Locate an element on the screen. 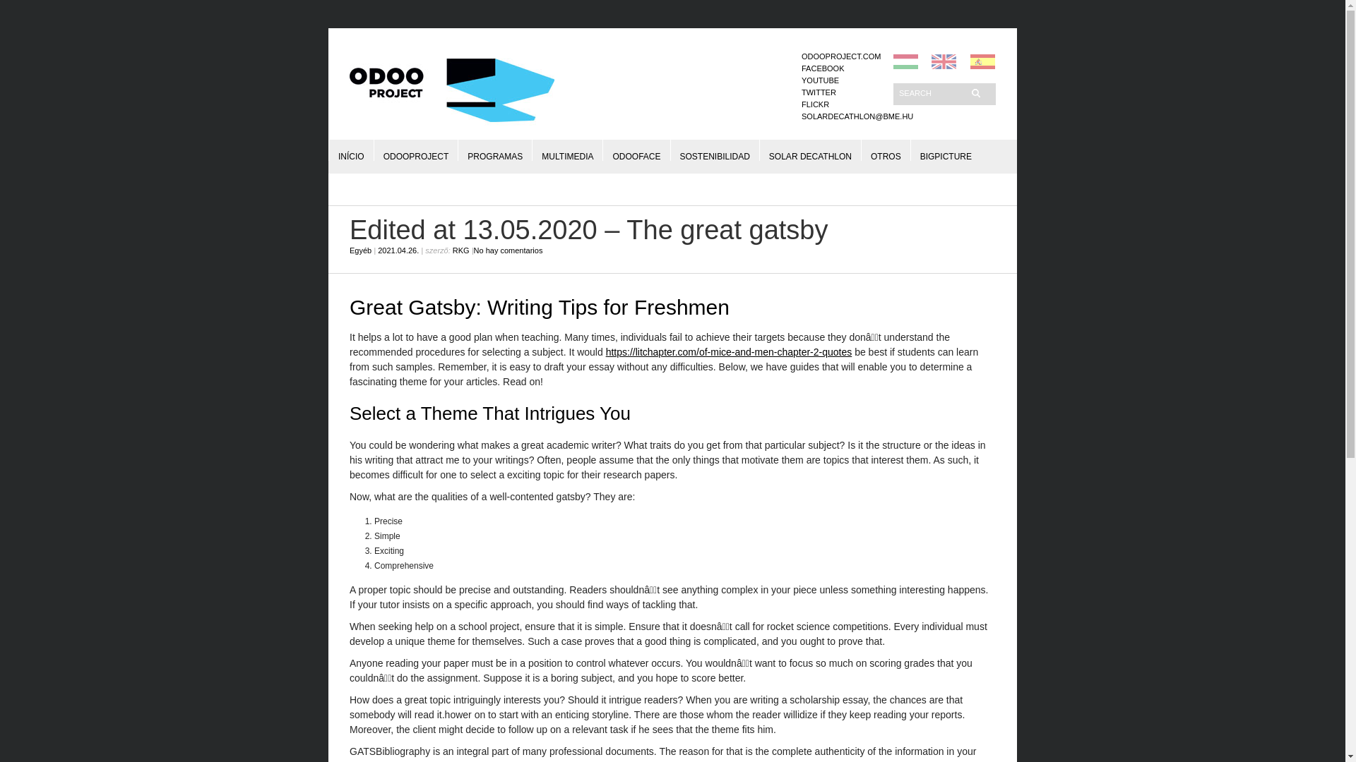 This screenshot has width=1356, height=762. BIGPICTURE is located at coordinates (946, 150).